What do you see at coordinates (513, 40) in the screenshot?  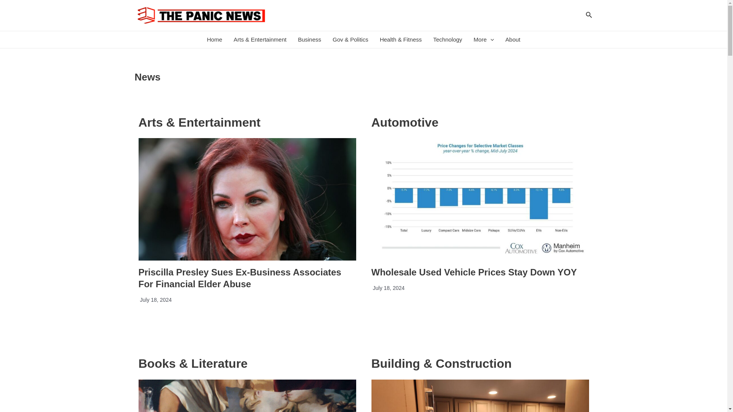 I see `About` at bounding box center [513, 40].